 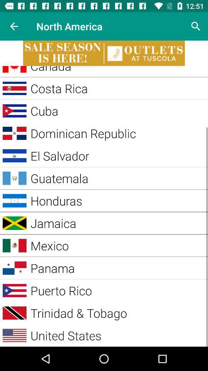 What do you see at coordinates (15, 133) in the screenshot?
I see `click on the symbol beside dominican republic` at bounding box center [15, 133].